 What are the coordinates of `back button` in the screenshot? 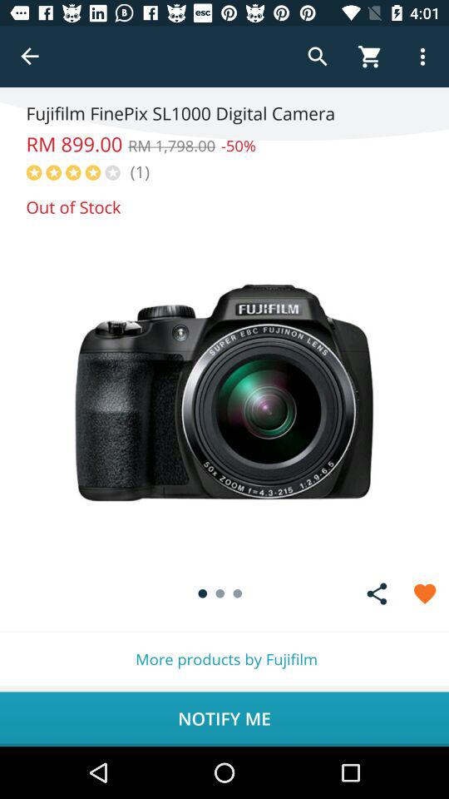 It's located at (30, 57).